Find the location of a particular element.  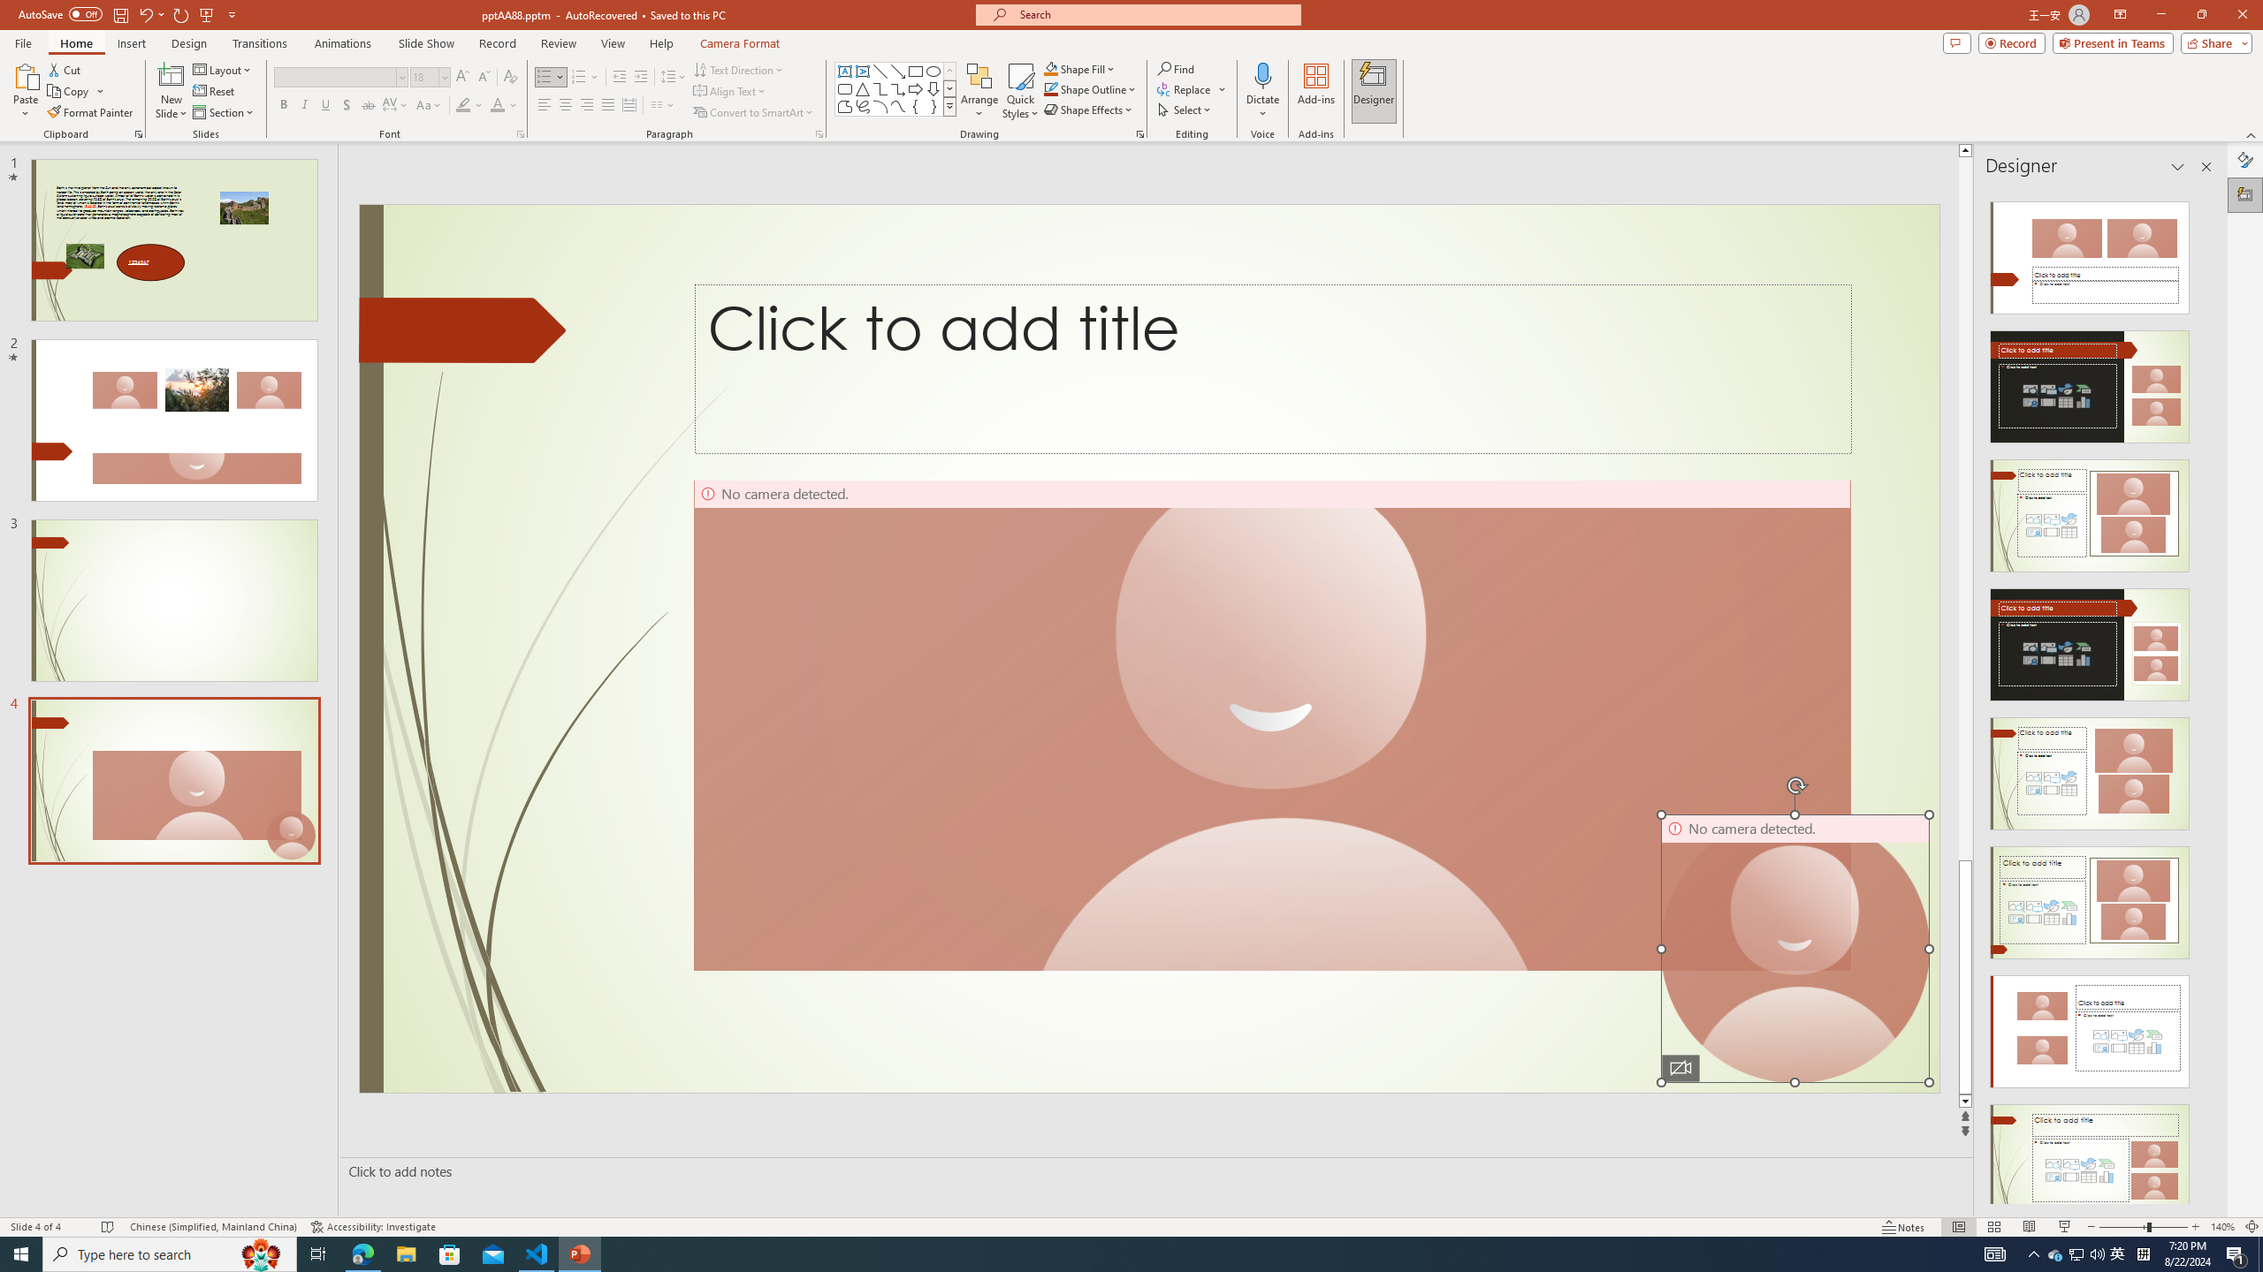

Reset is located at coordinates (215, 92).